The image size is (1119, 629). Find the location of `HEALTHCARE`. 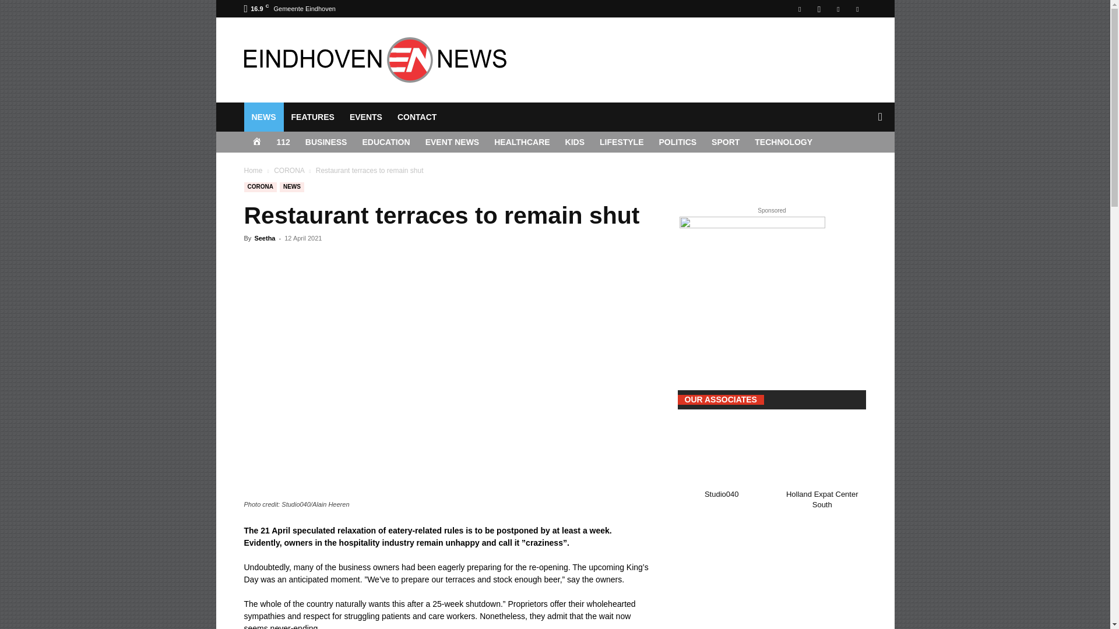

HEALTHCARE is located at coordinates (522, 142).